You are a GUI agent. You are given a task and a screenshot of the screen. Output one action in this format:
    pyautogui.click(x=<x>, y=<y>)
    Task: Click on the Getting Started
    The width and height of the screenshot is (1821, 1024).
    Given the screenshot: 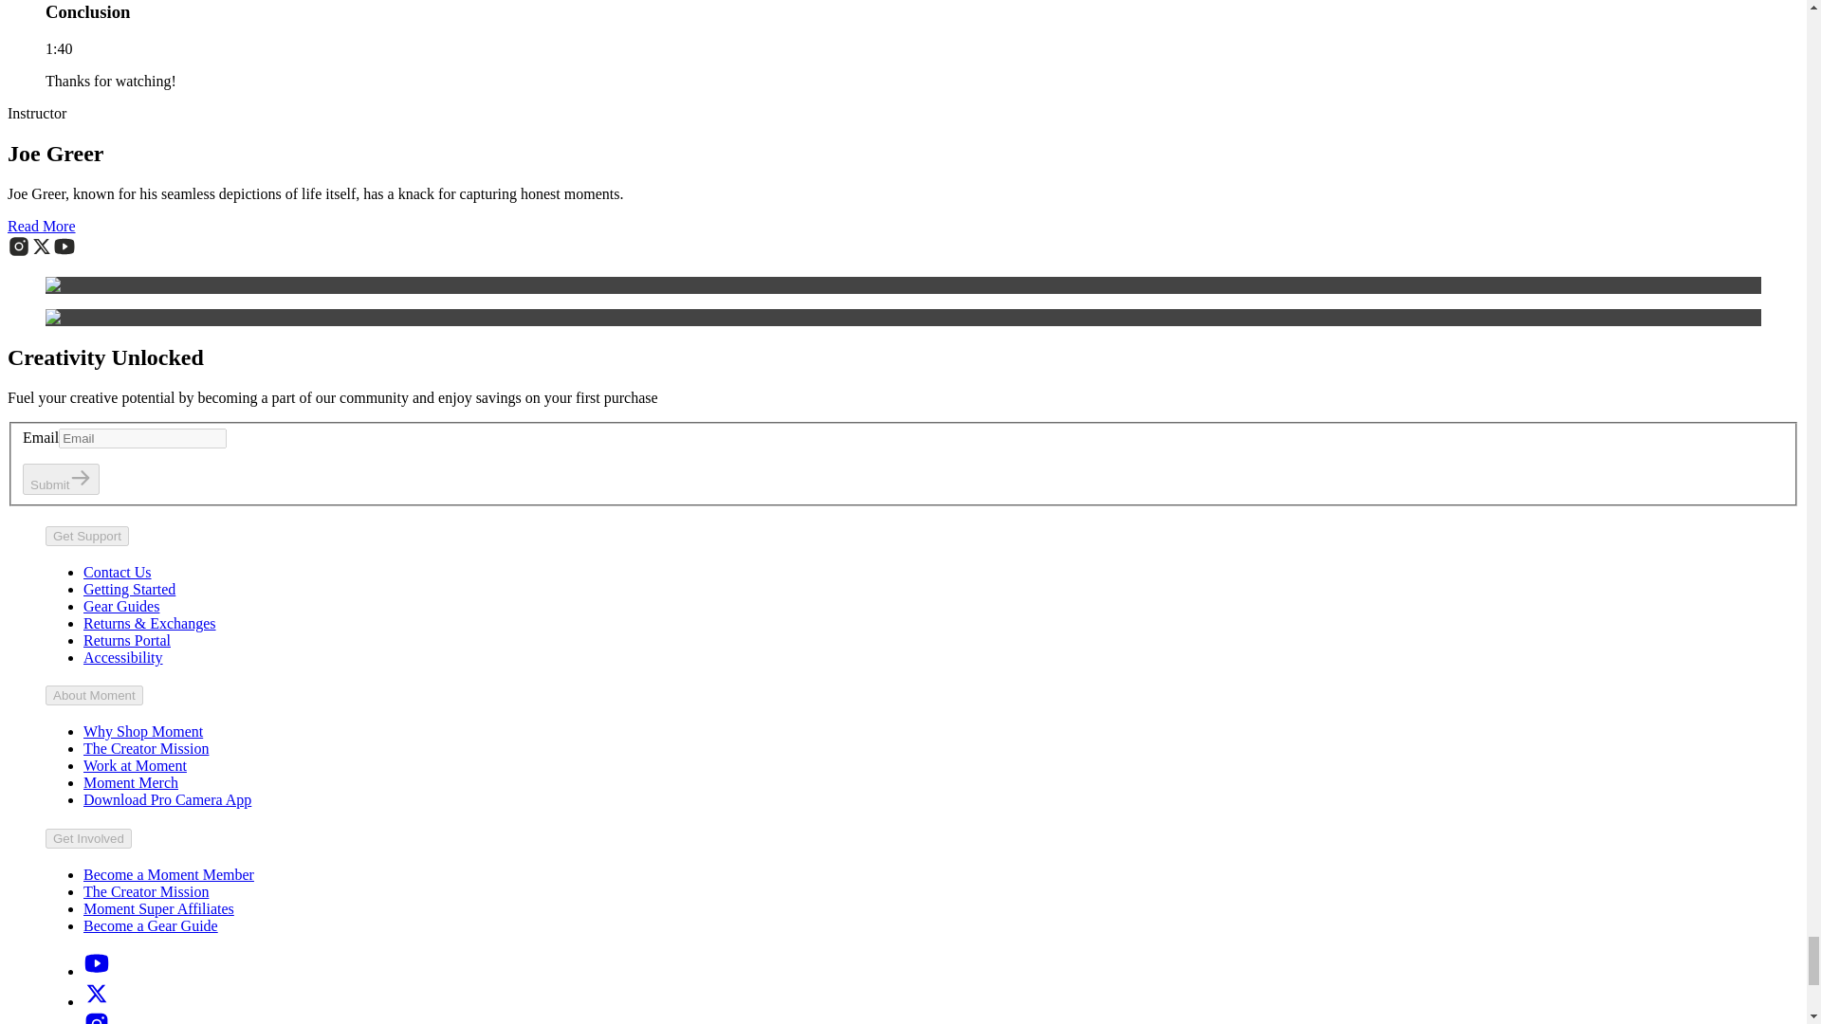 What is the action you would take?
    pyautogui.click(x=129, y=589)
    